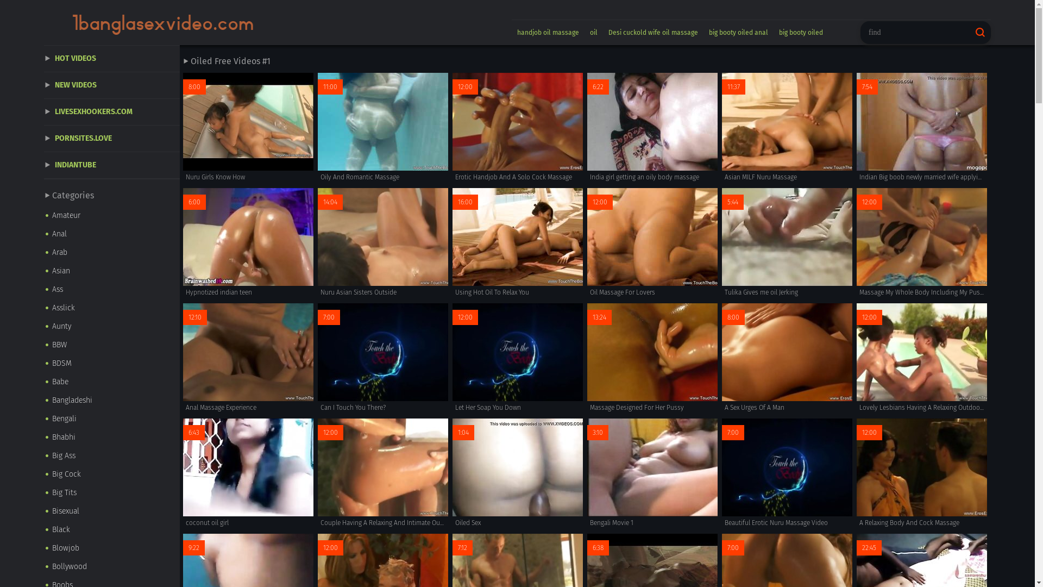 This screenshot has height=587, width=1043. Describe the element at coordinates (739, 33) in the screenshot. I see `big booty oiled anal` at that location.